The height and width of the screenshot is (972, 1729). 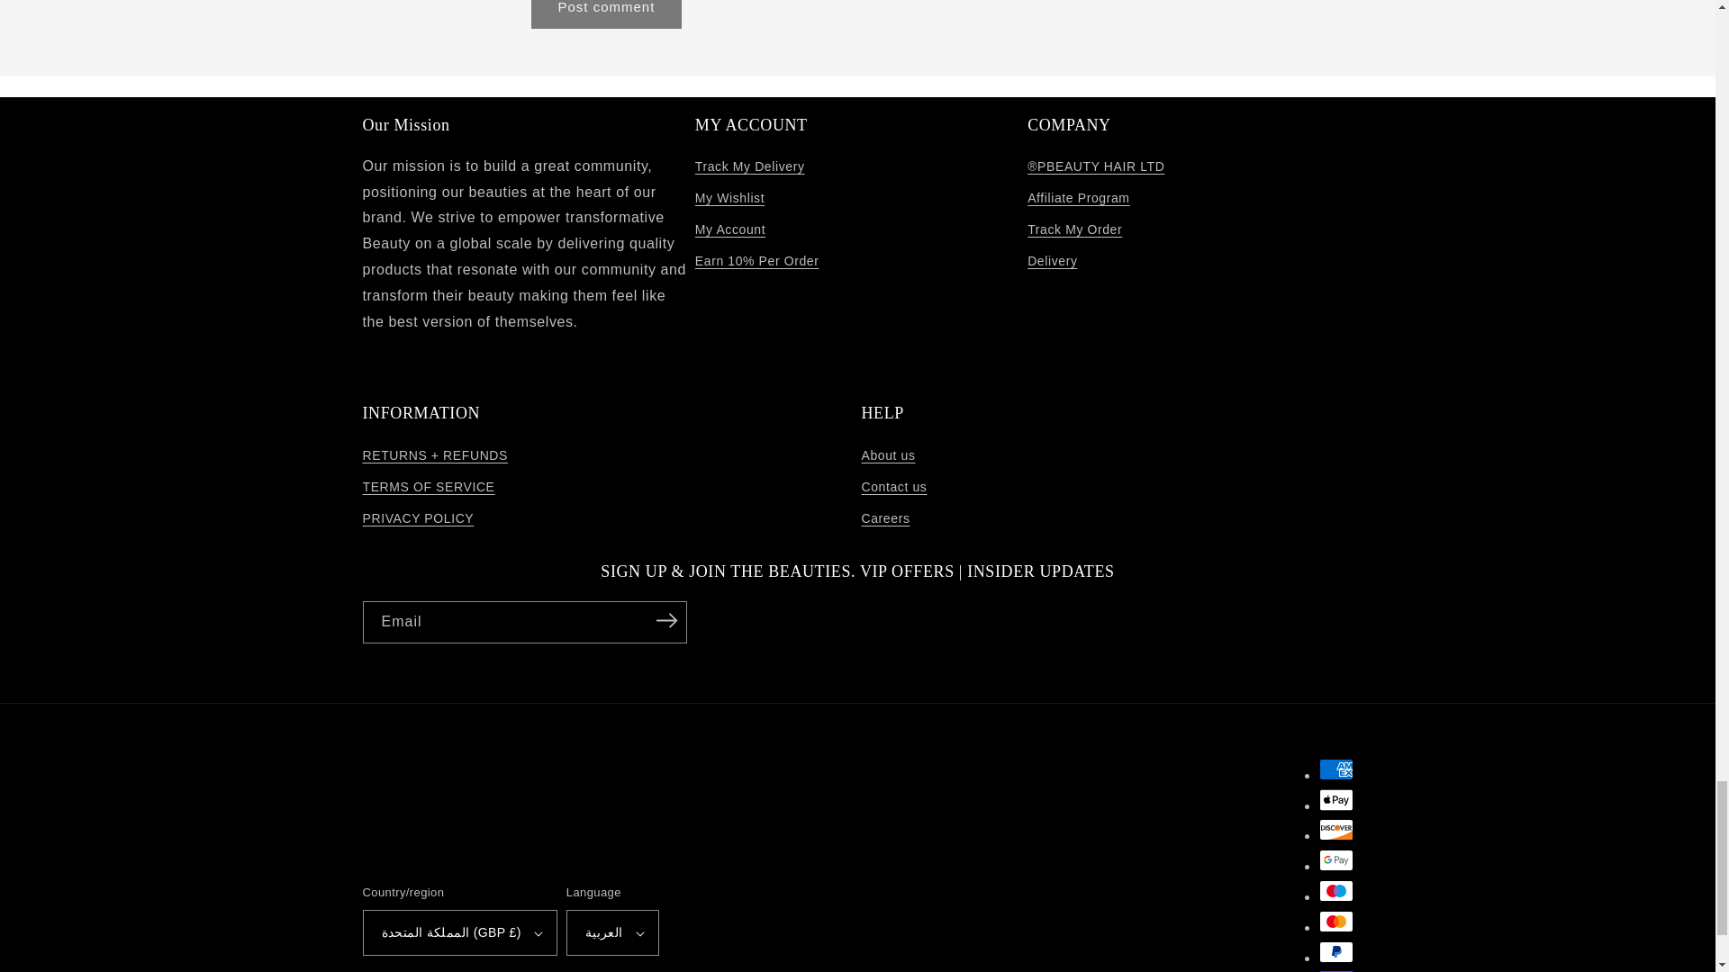 I want to click on Mastercard, so click(x=1335, y=921).